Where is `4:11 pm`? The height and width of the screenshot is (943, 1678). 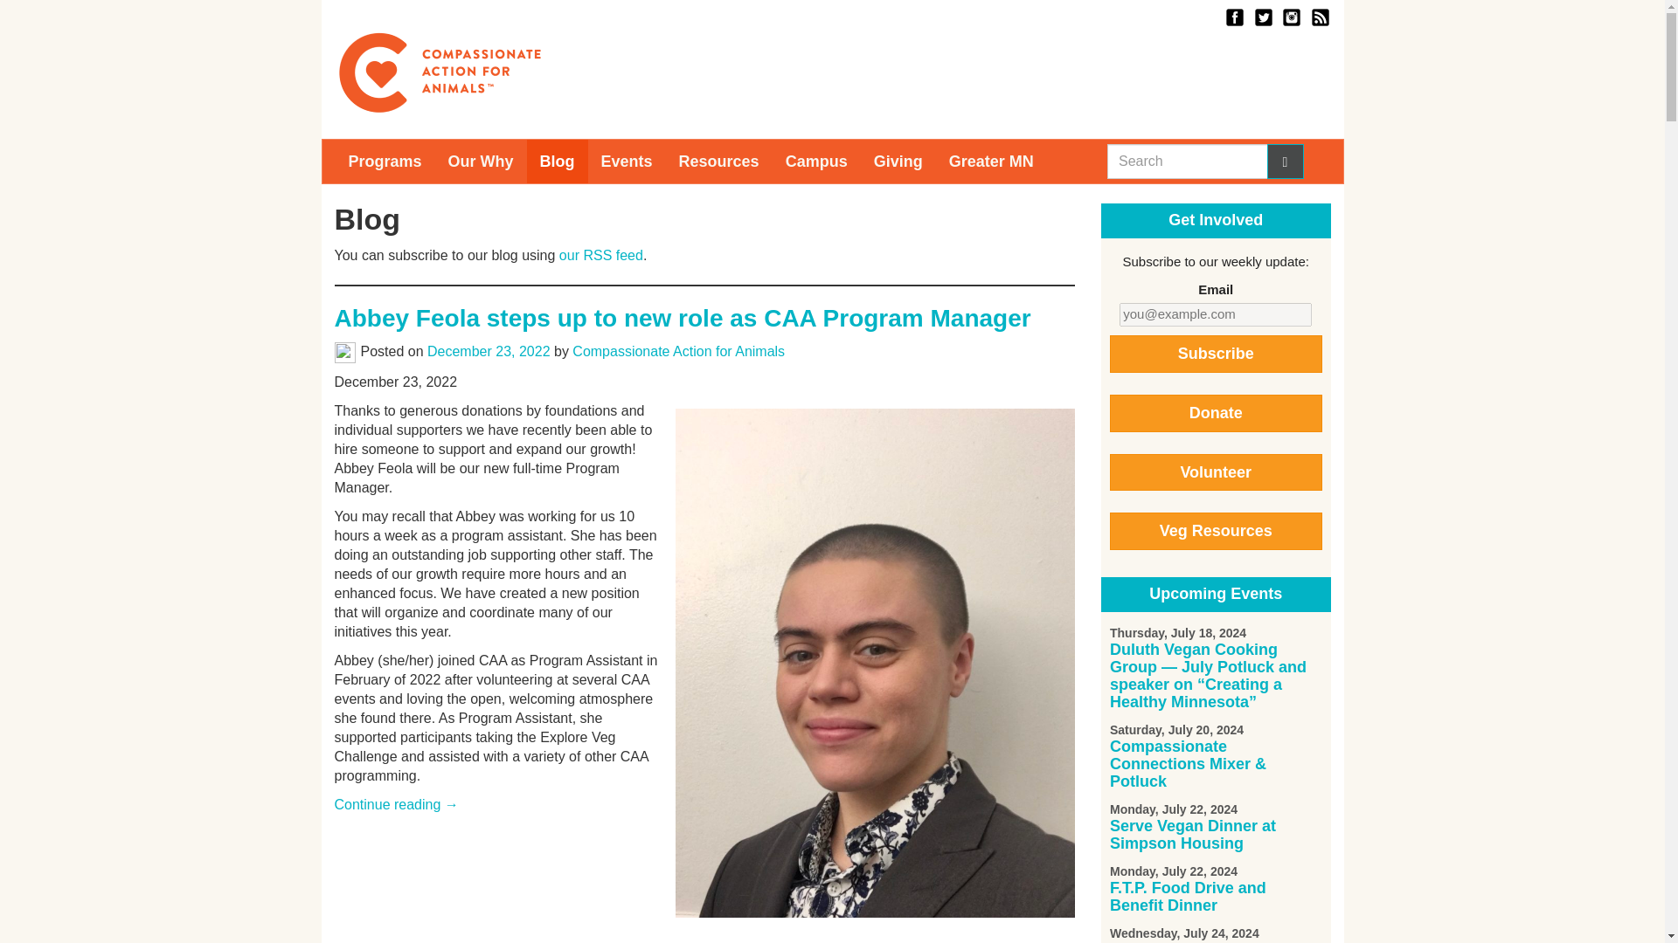
4:11 pm is located at coordinates (489, 351).